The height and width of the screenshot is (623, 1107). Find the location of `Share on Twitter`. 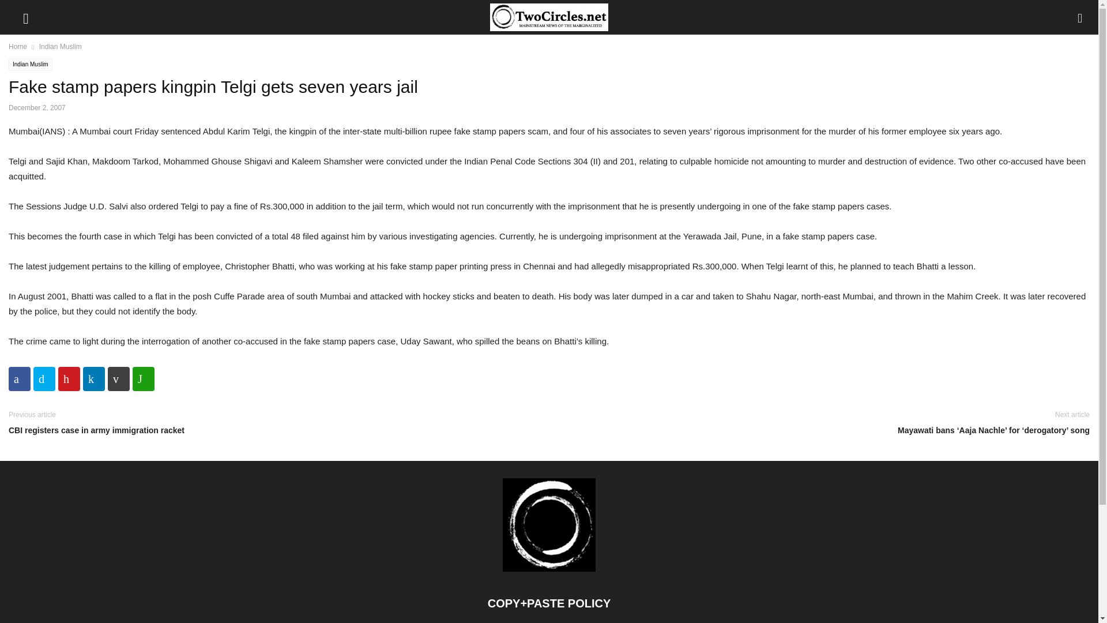

Share on Twitter is located at coordinates (44, 379).